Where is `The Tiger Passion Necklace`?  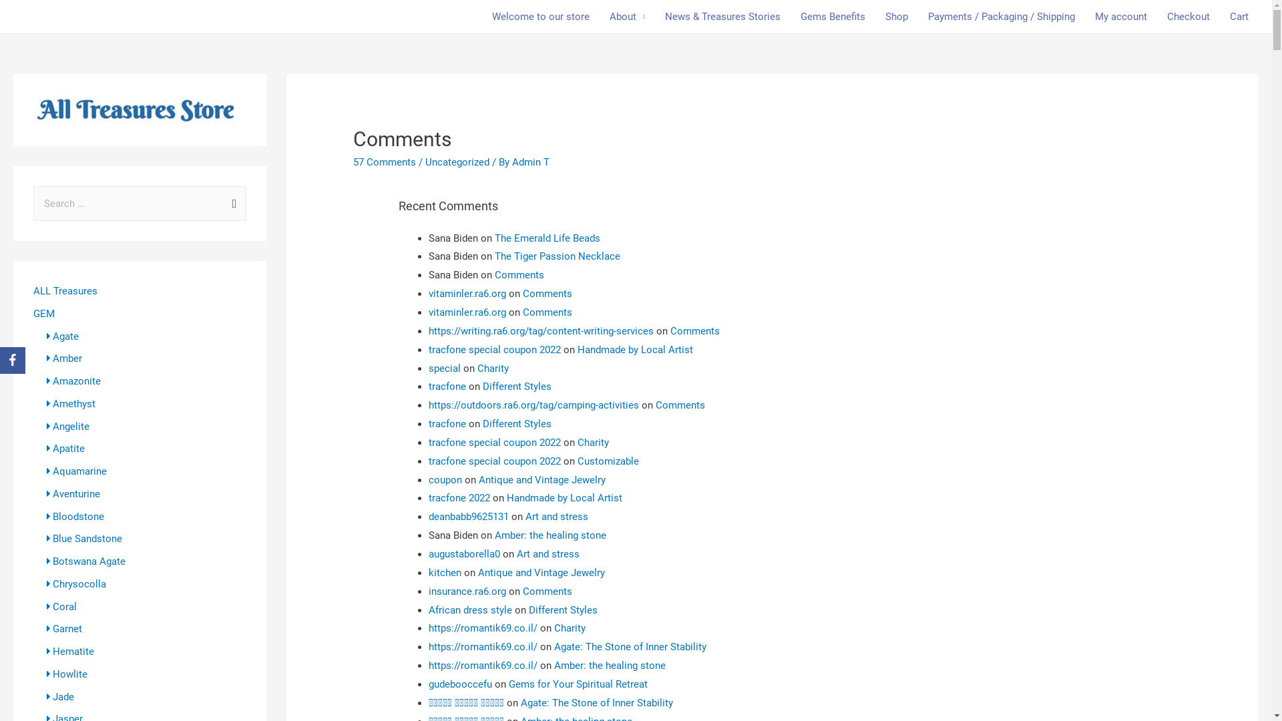 The Tiger Passion Necklace is located at coordinates (558, 256).